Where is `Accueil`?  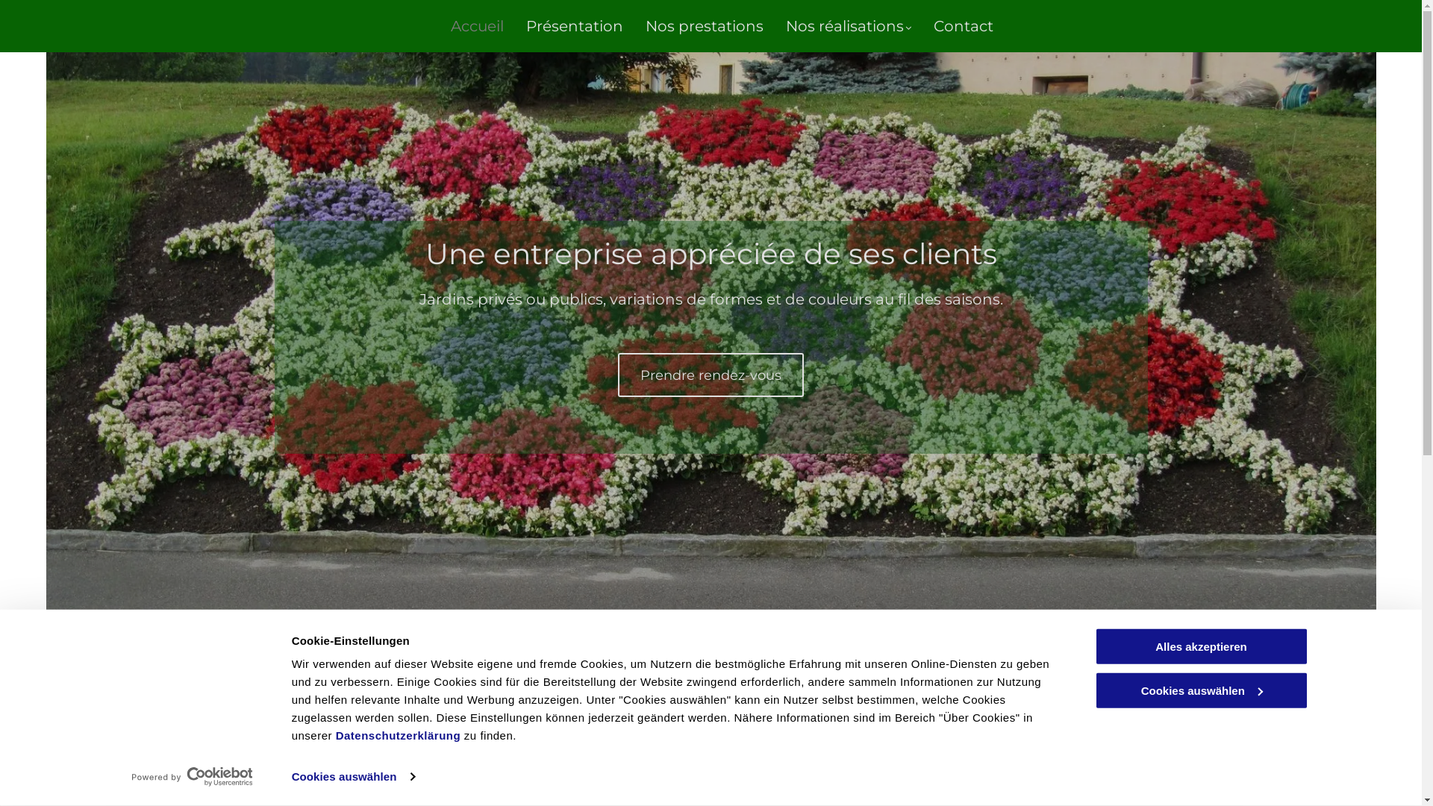
Accueil is located at coordinates (466, 26).